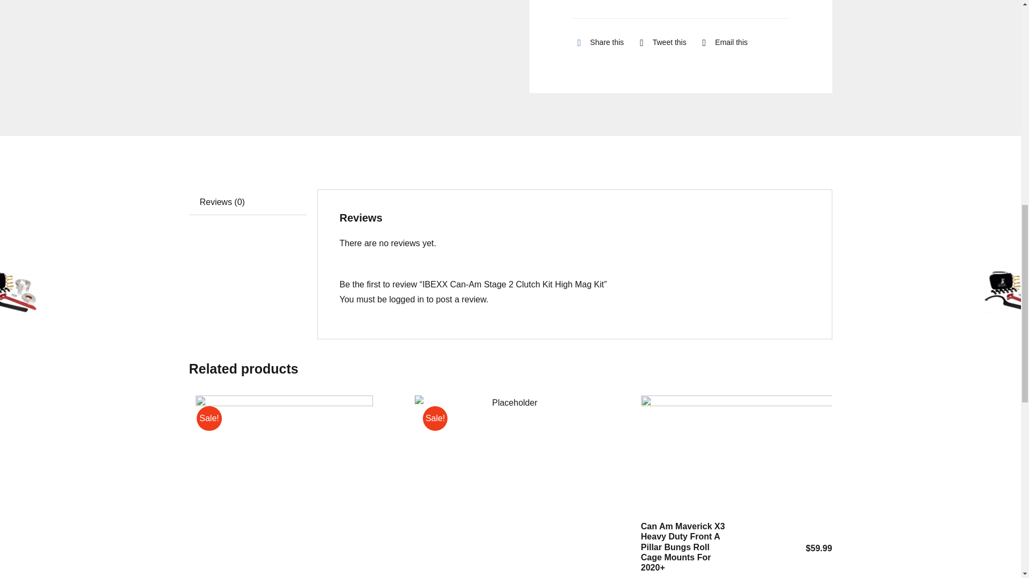  What do you see at coordinates (660, 42) in the screenshot?
I see `Tweet this` at bounding box center [660, 42].